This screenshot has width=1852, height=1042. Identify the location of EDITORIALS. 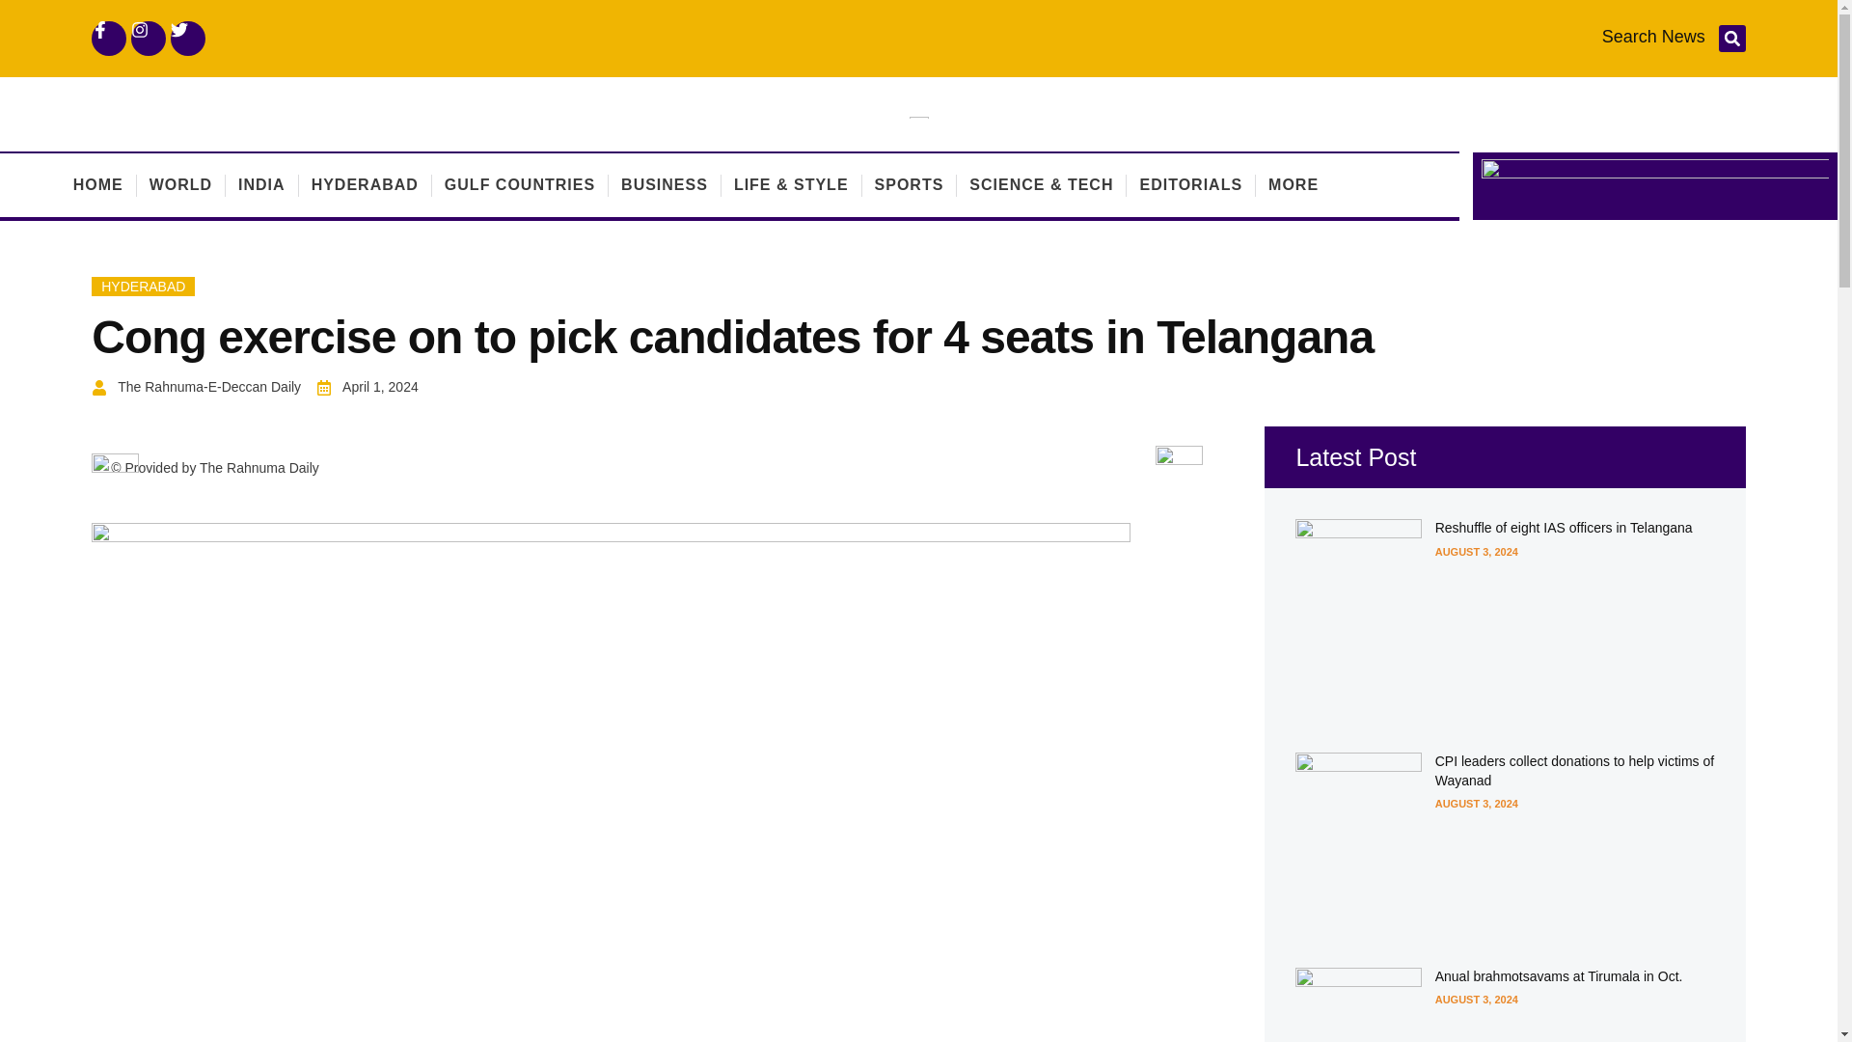
(1190, 184).